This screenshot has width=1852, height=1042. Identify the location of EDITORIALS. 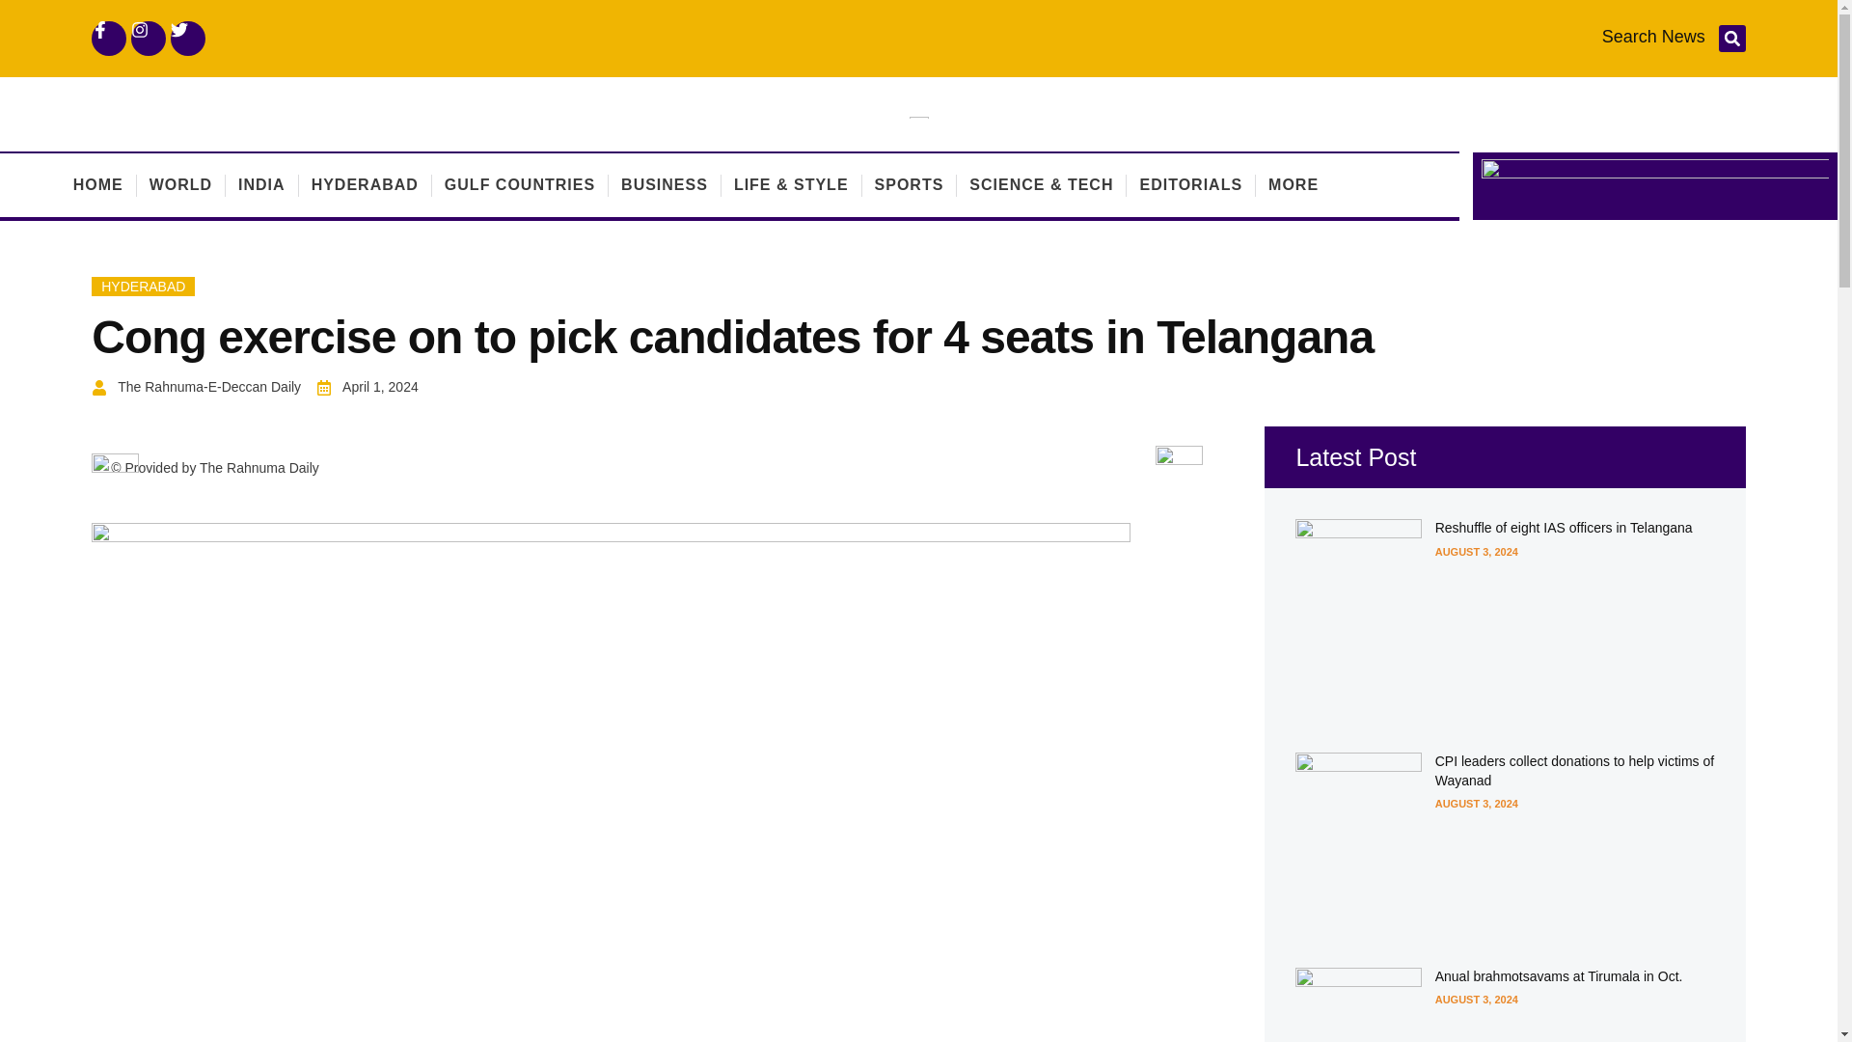
(1190, 184).